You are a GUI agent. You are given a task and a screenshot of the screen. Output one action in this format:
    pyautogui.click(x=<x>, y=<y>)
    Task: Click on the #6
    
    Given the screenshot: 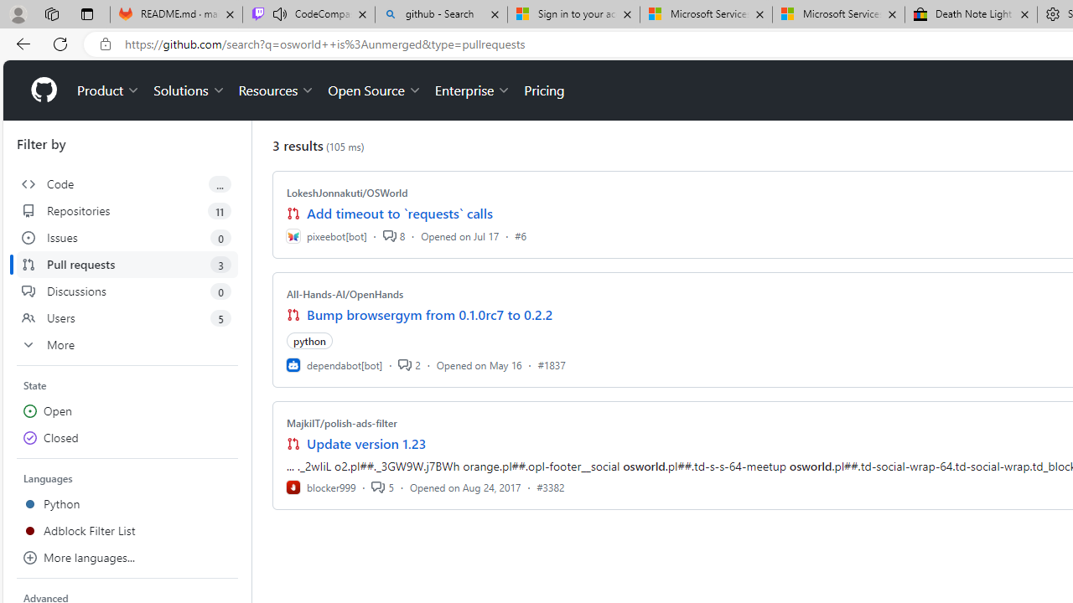 What is the action you would take?
    pyautogui.click(x=521, y=235)
    